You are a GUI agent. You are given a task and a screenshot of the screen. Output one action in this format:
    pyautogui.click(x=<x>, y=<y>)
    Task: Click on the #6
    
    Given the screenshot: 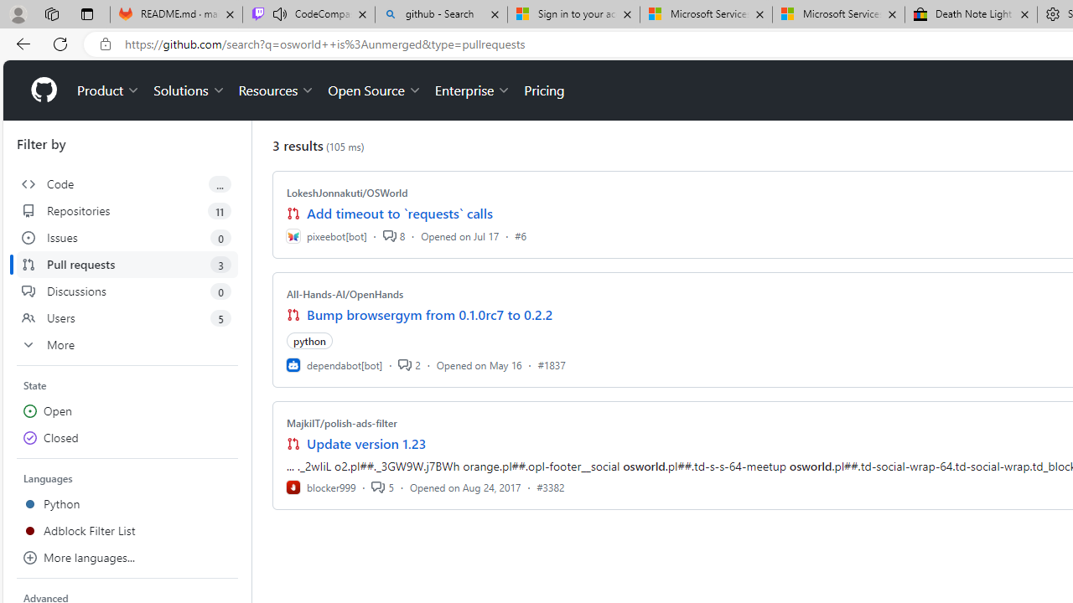 What is the action you would take?
    pyautogui.click(x=521, y=235)
    